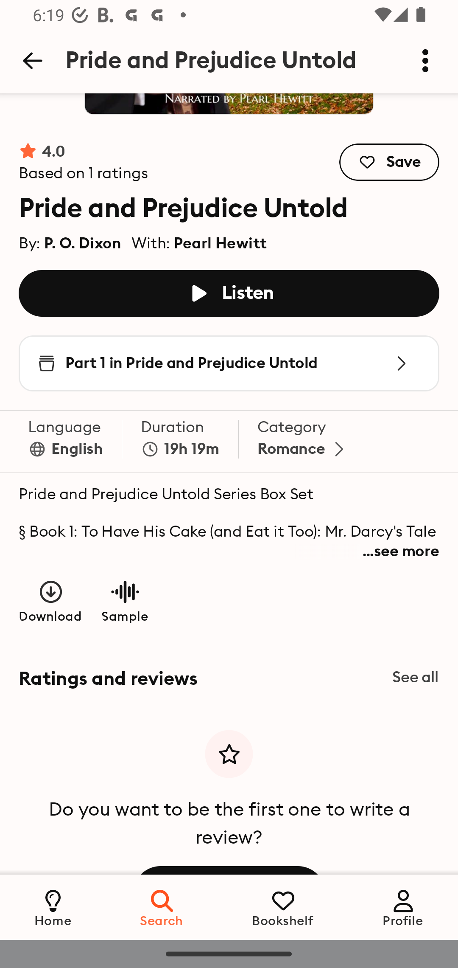 This screenshot has height=968, width=458. What do you see at coordinates (32, 61) in the screenshot?
I see `Back` at bounding box center [32, 61].